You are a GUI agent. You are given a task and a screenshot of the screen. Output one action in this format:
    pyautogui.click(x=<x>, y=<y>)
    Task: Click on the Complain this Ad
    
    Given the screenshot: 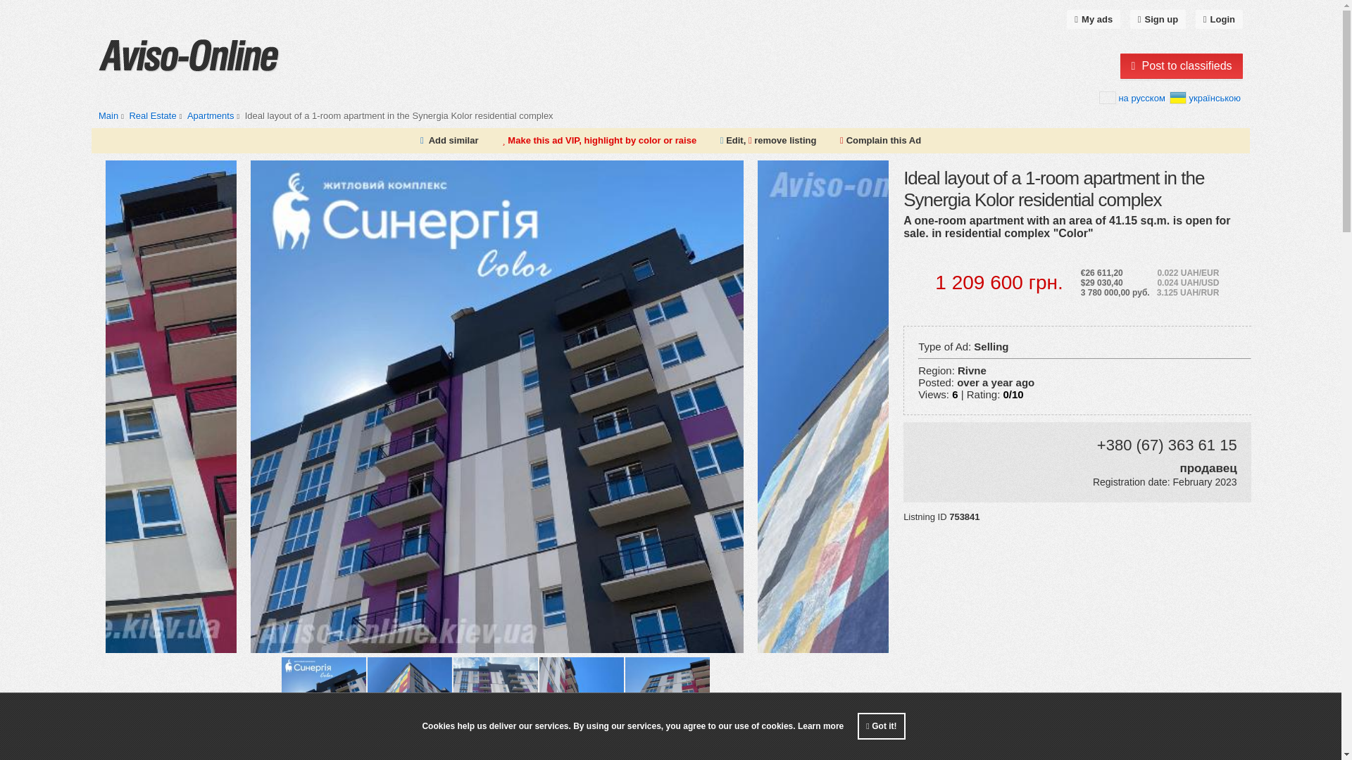 What is the action you would take?
    pyautogui.click(x=880, y=141)
    